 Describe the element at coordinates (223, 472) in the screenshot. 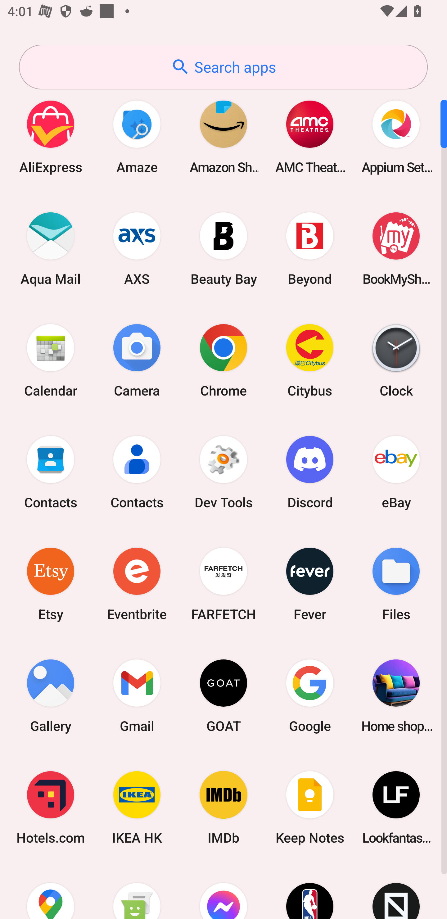

I see `Dev Tools` at that location.